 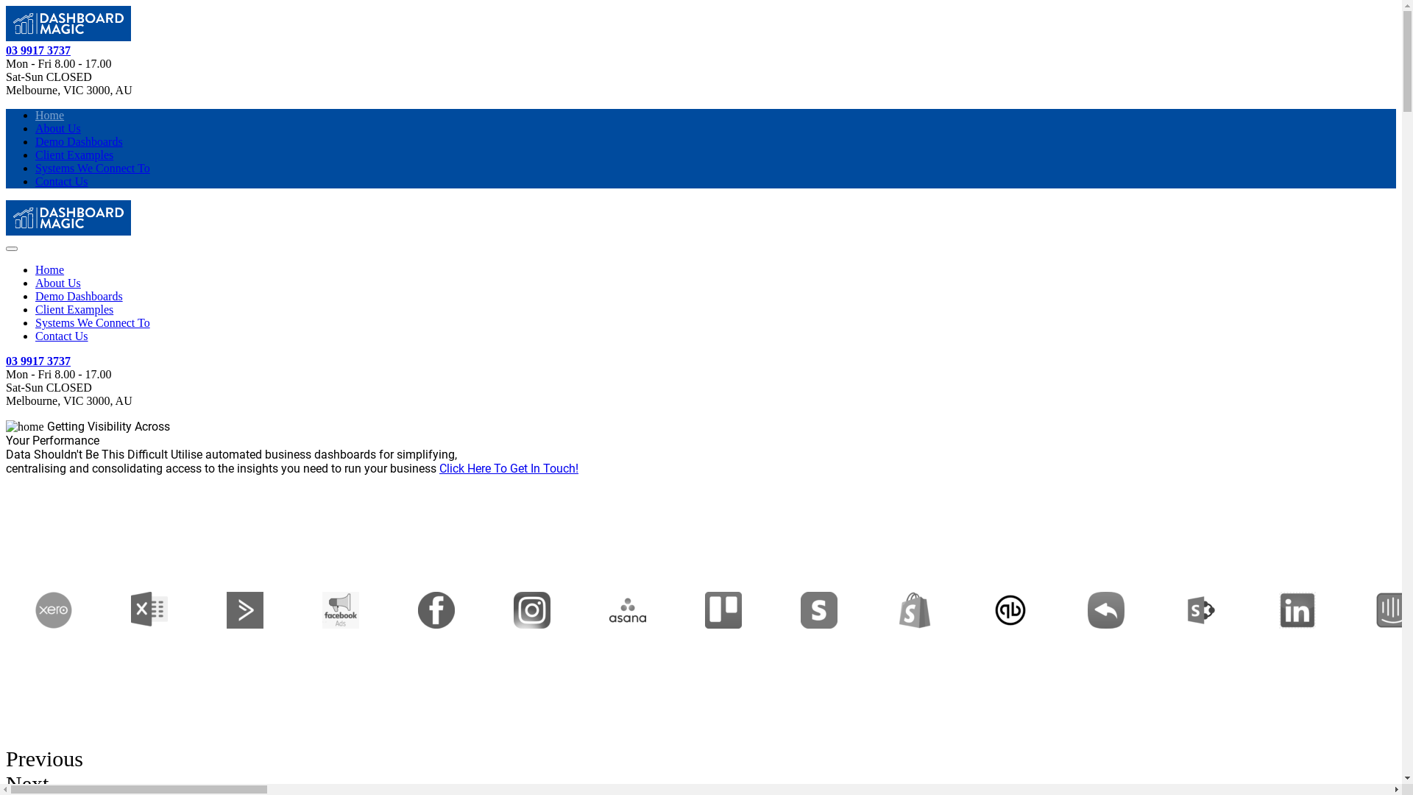 I want to click on 03 9917 3737, so click(x=38, y=361).